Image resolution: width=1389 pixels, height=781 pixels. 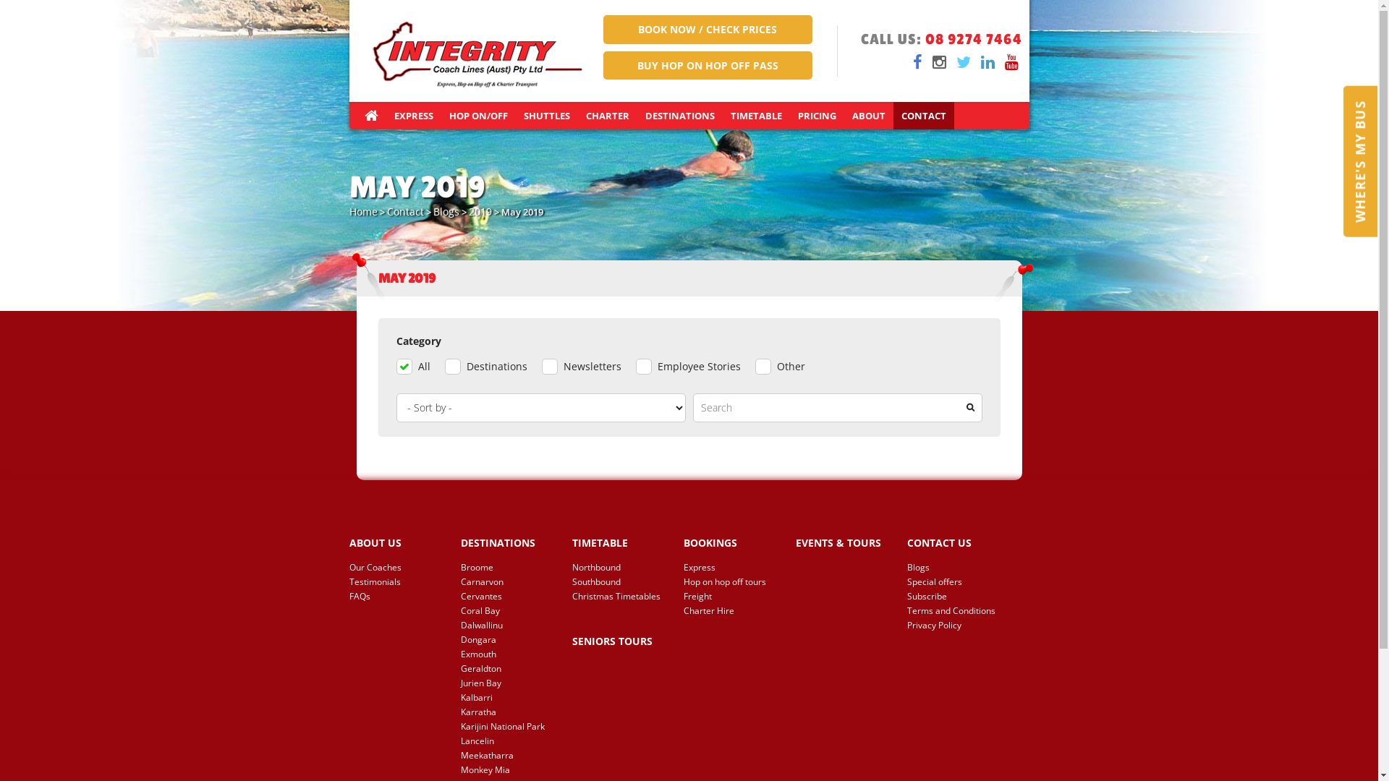 What do you see at coordinates (621, 597) in the screenshot?
I see `Christmas Timetables` at bounding box center [621, 597].